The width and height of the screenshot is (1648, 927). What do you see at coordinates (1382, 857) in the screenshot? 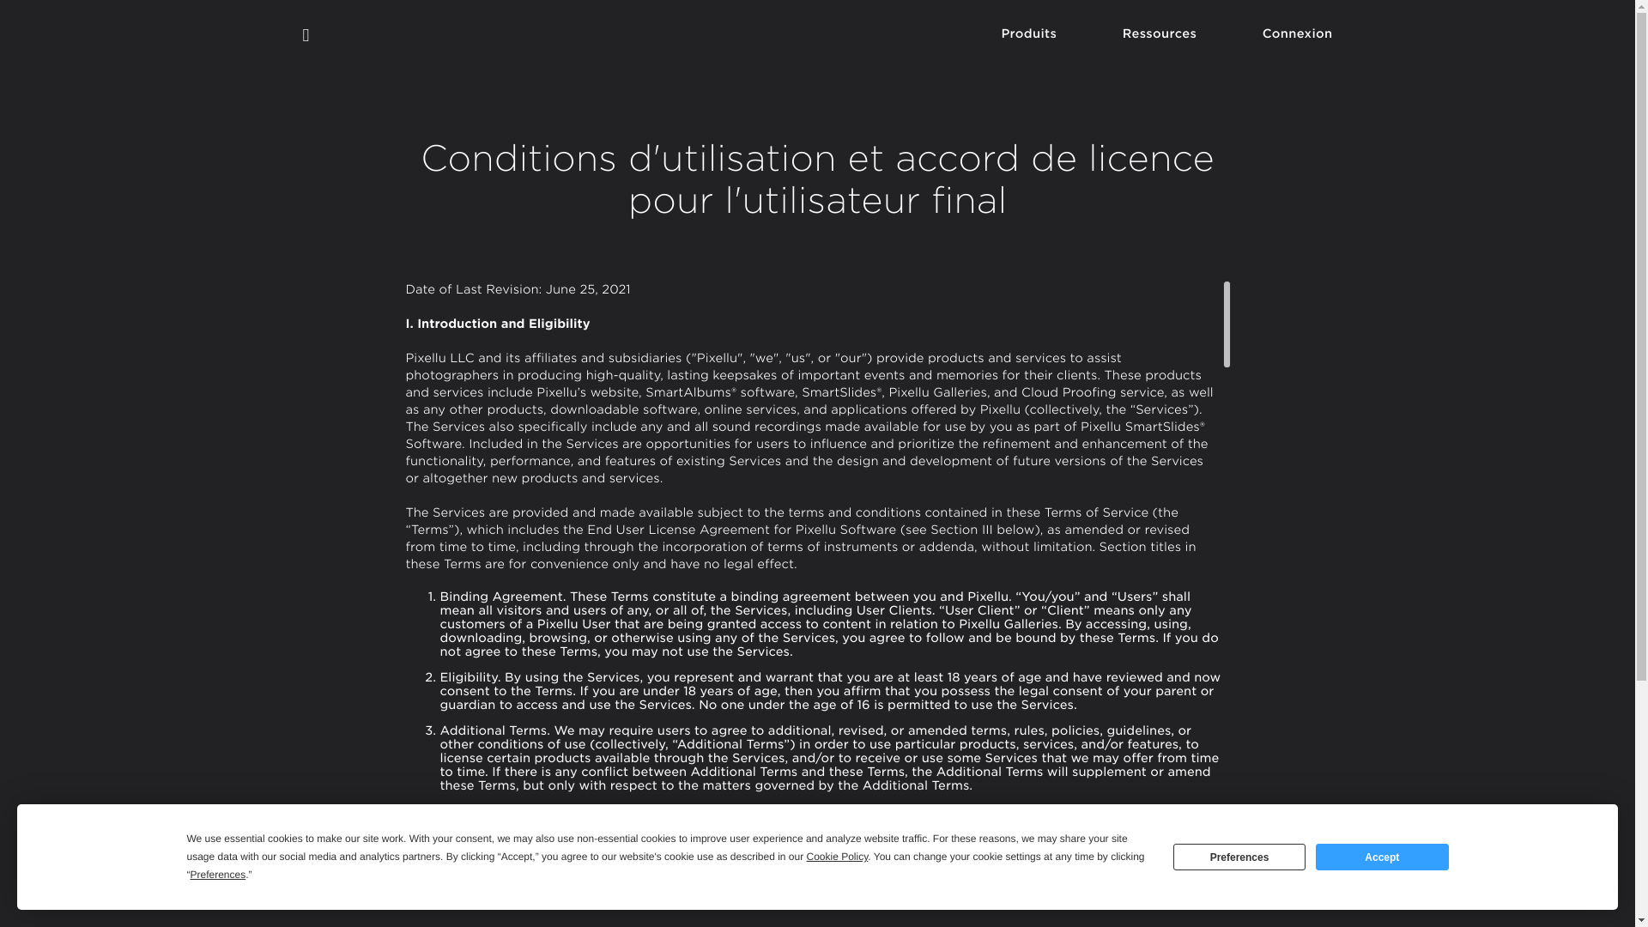
I see `Accept` at bounding box center [1382, 857].